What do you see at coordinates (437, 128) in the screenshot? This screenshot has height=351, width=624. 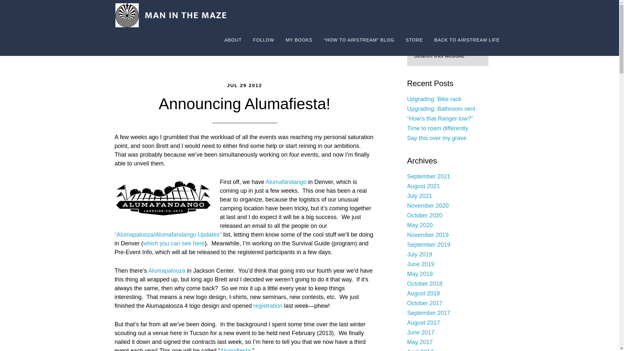 I see `Time to roam differently` at bounding box center [437, 128].